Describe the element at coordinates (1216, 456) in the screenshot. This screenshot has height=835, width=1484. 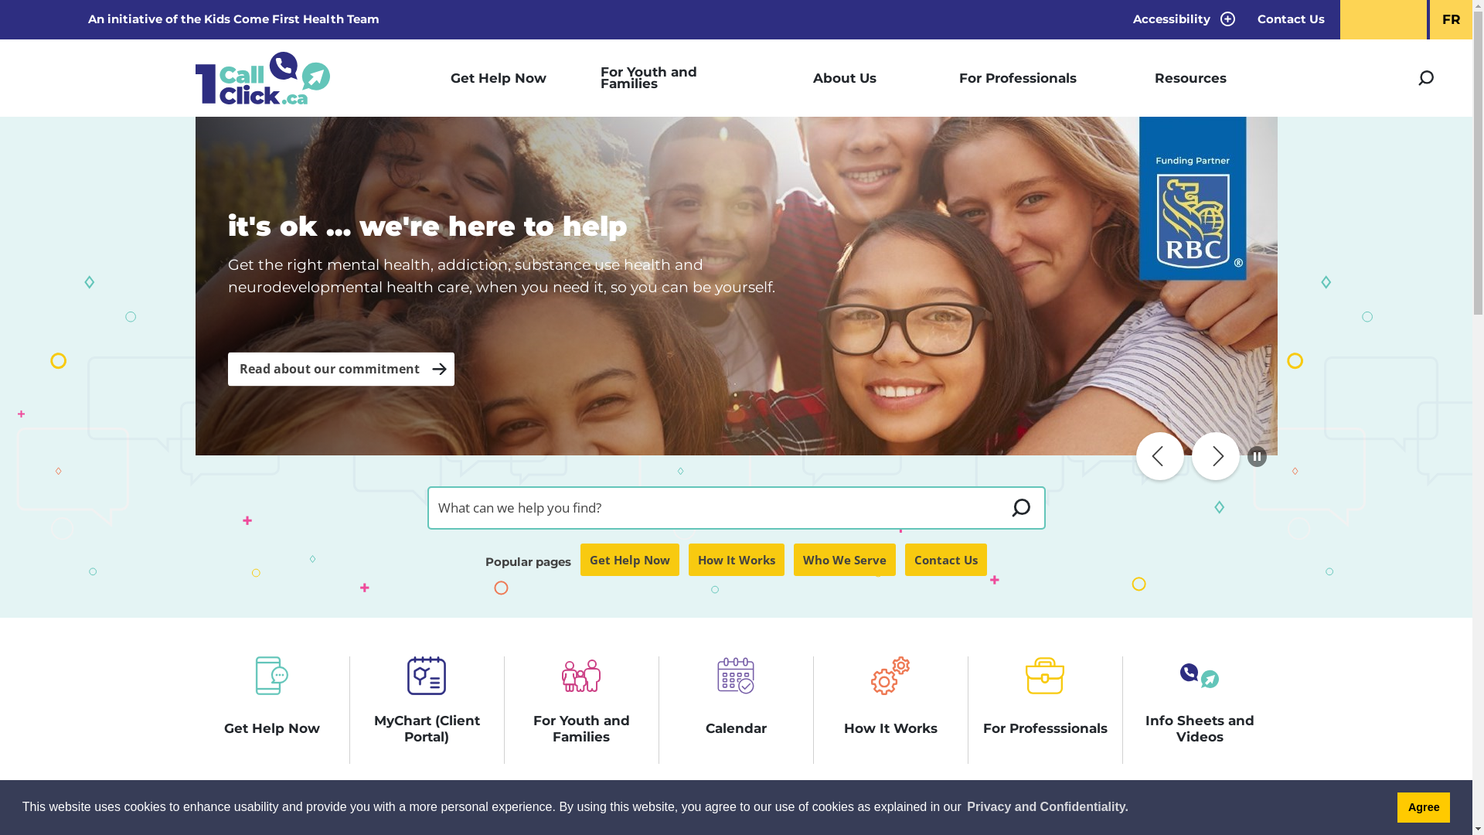
I see `Next Banner` at that location.